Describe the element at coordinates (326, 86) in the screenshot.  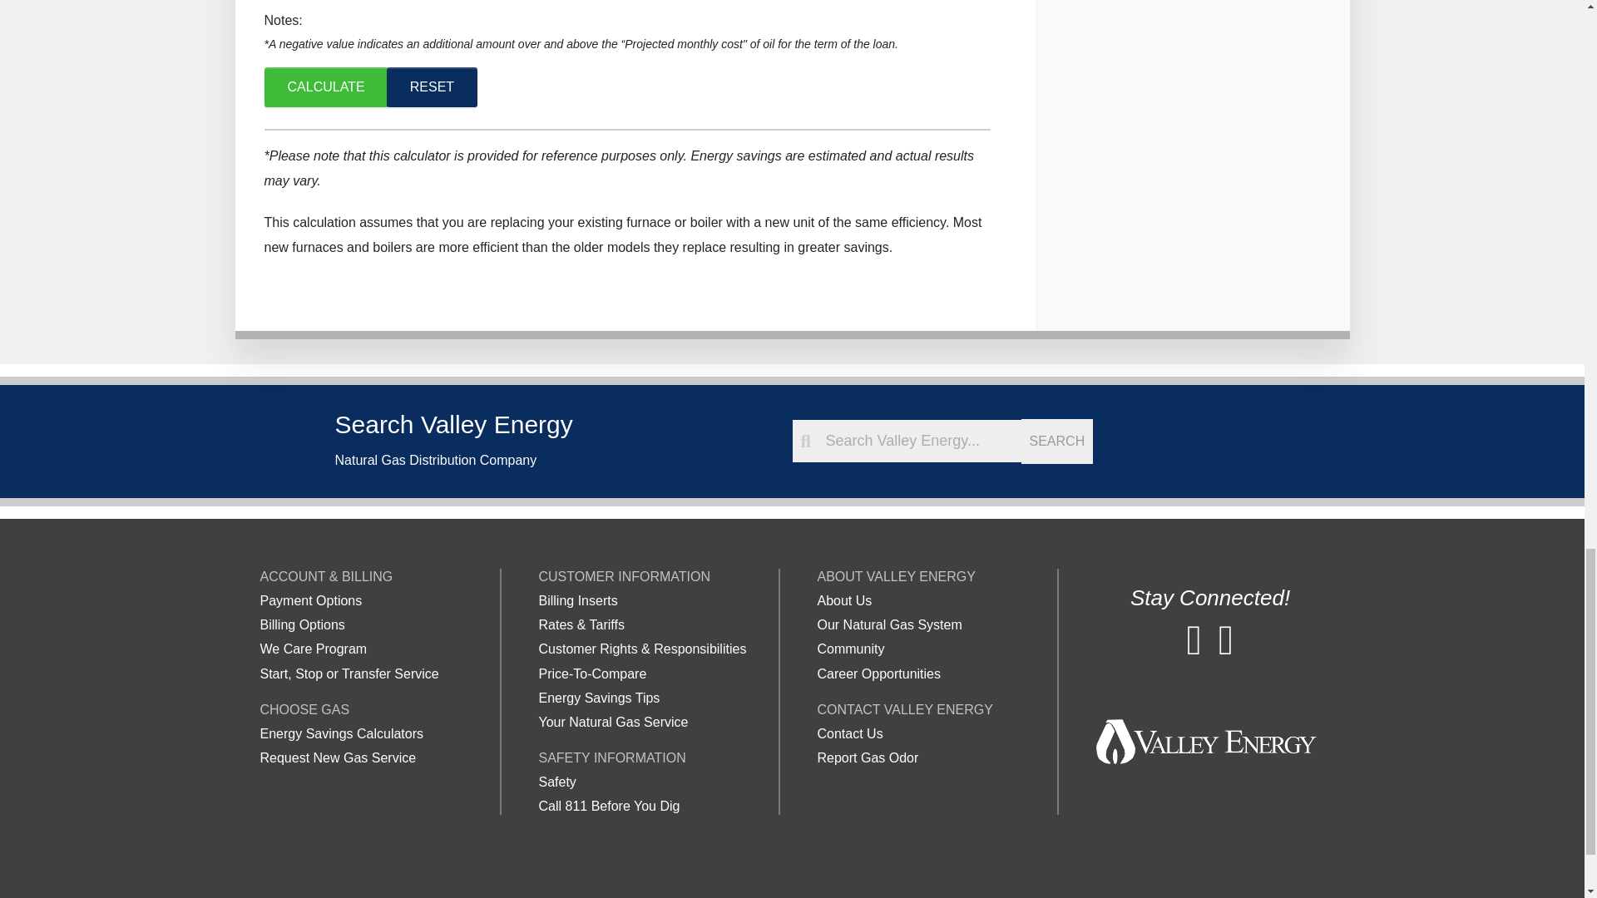
I see `Calculate` at that location.